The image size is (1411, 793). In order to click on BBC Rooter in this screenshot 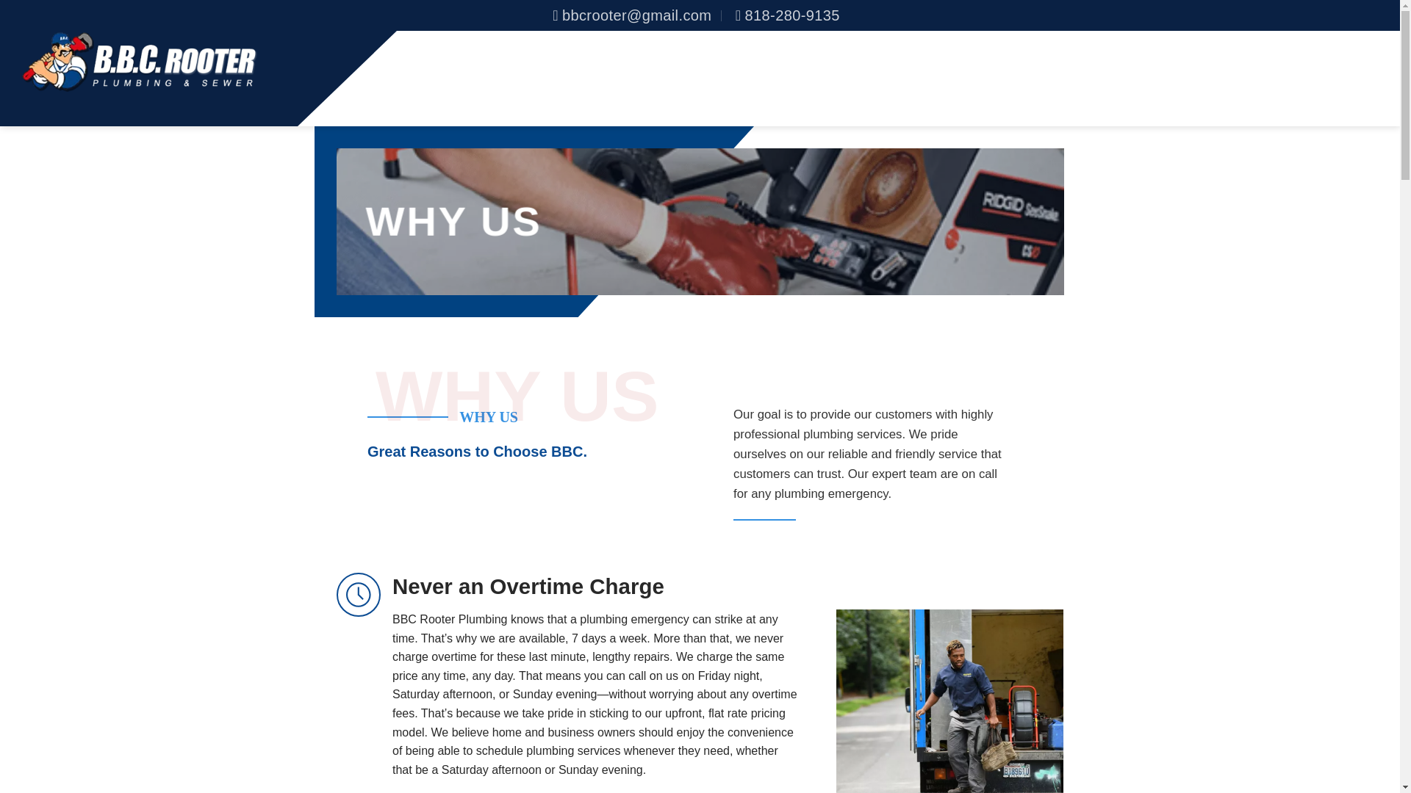, I will do `click(140, 62)`.